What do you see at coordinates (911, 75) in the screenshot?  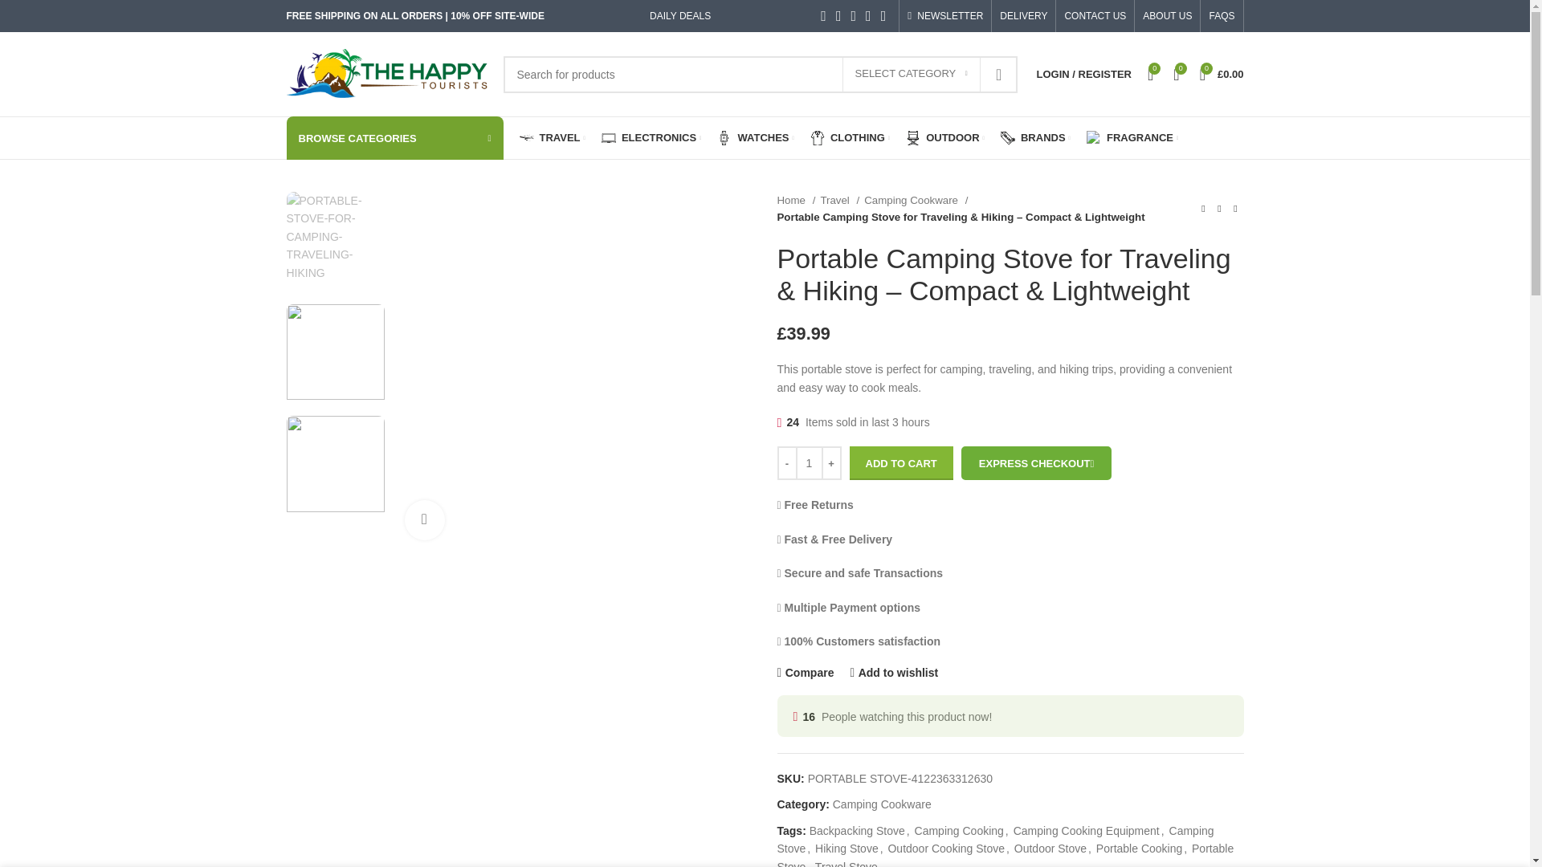 I see `SELECT CATEGORY` at bounding box center [911, 75].